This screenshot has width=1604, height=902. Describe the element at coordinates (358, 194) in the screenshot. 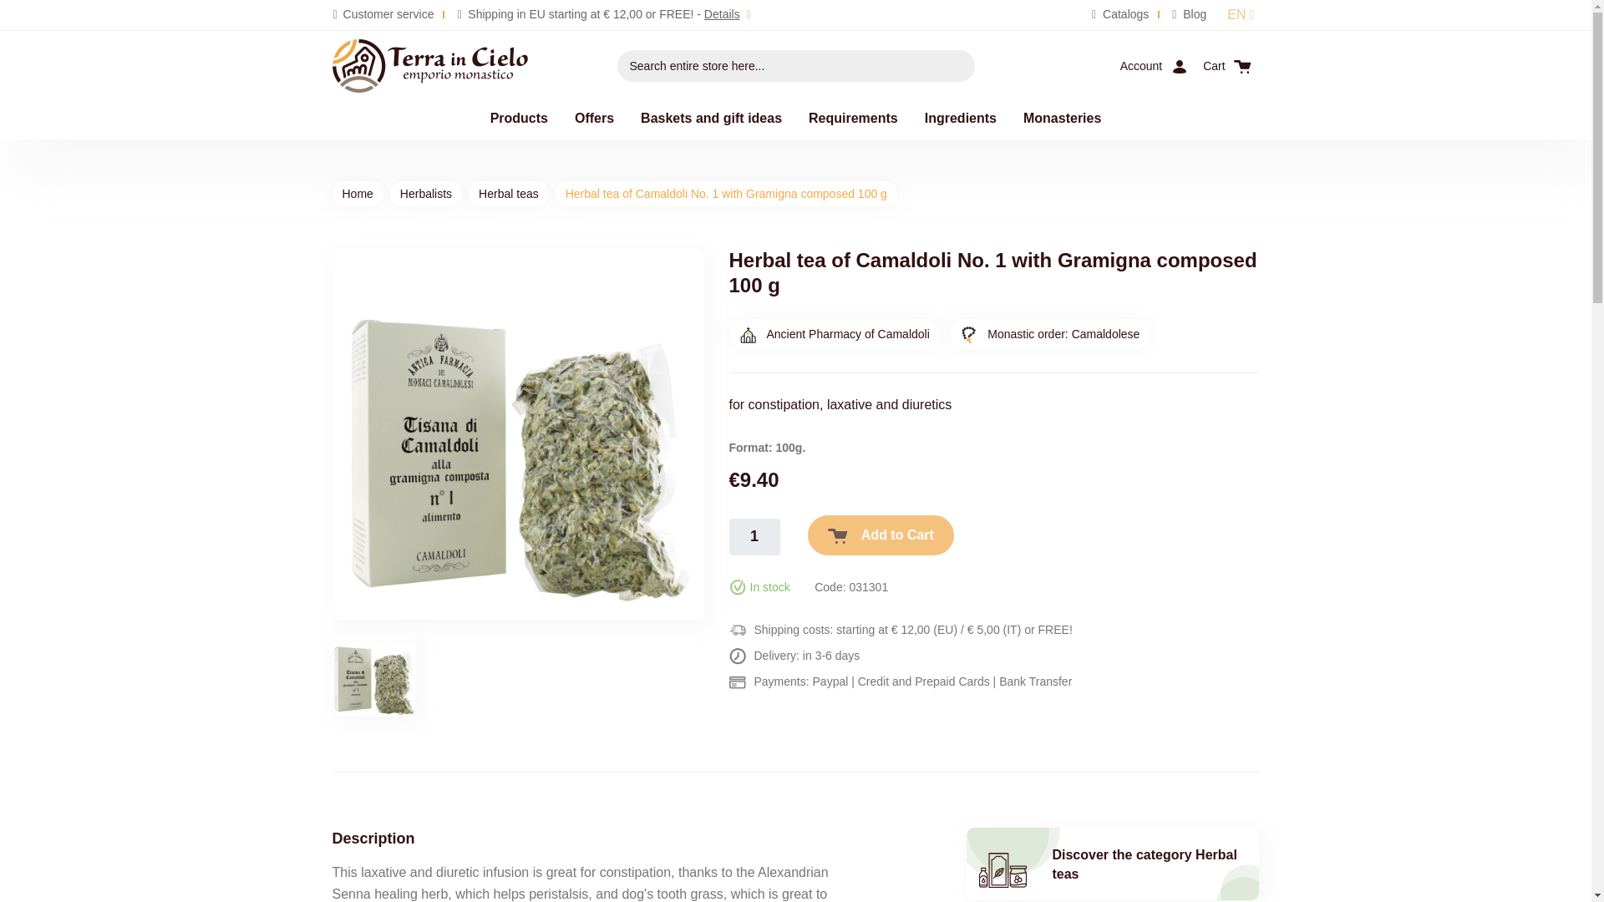

I see `Go to Home Page` at that location.